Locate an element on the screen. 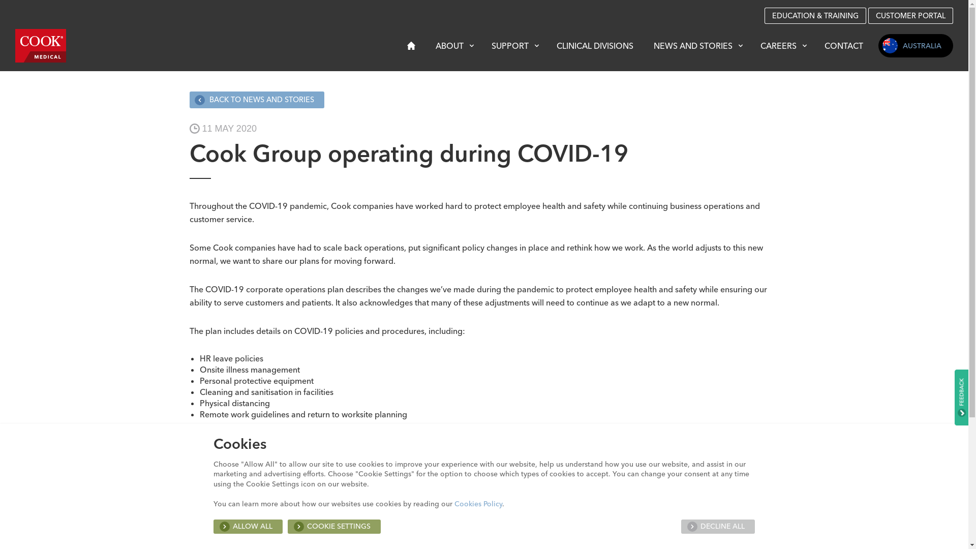 The height and width of the screenshot is (549, 976). CAREERS is located at coordinates (782, 46).